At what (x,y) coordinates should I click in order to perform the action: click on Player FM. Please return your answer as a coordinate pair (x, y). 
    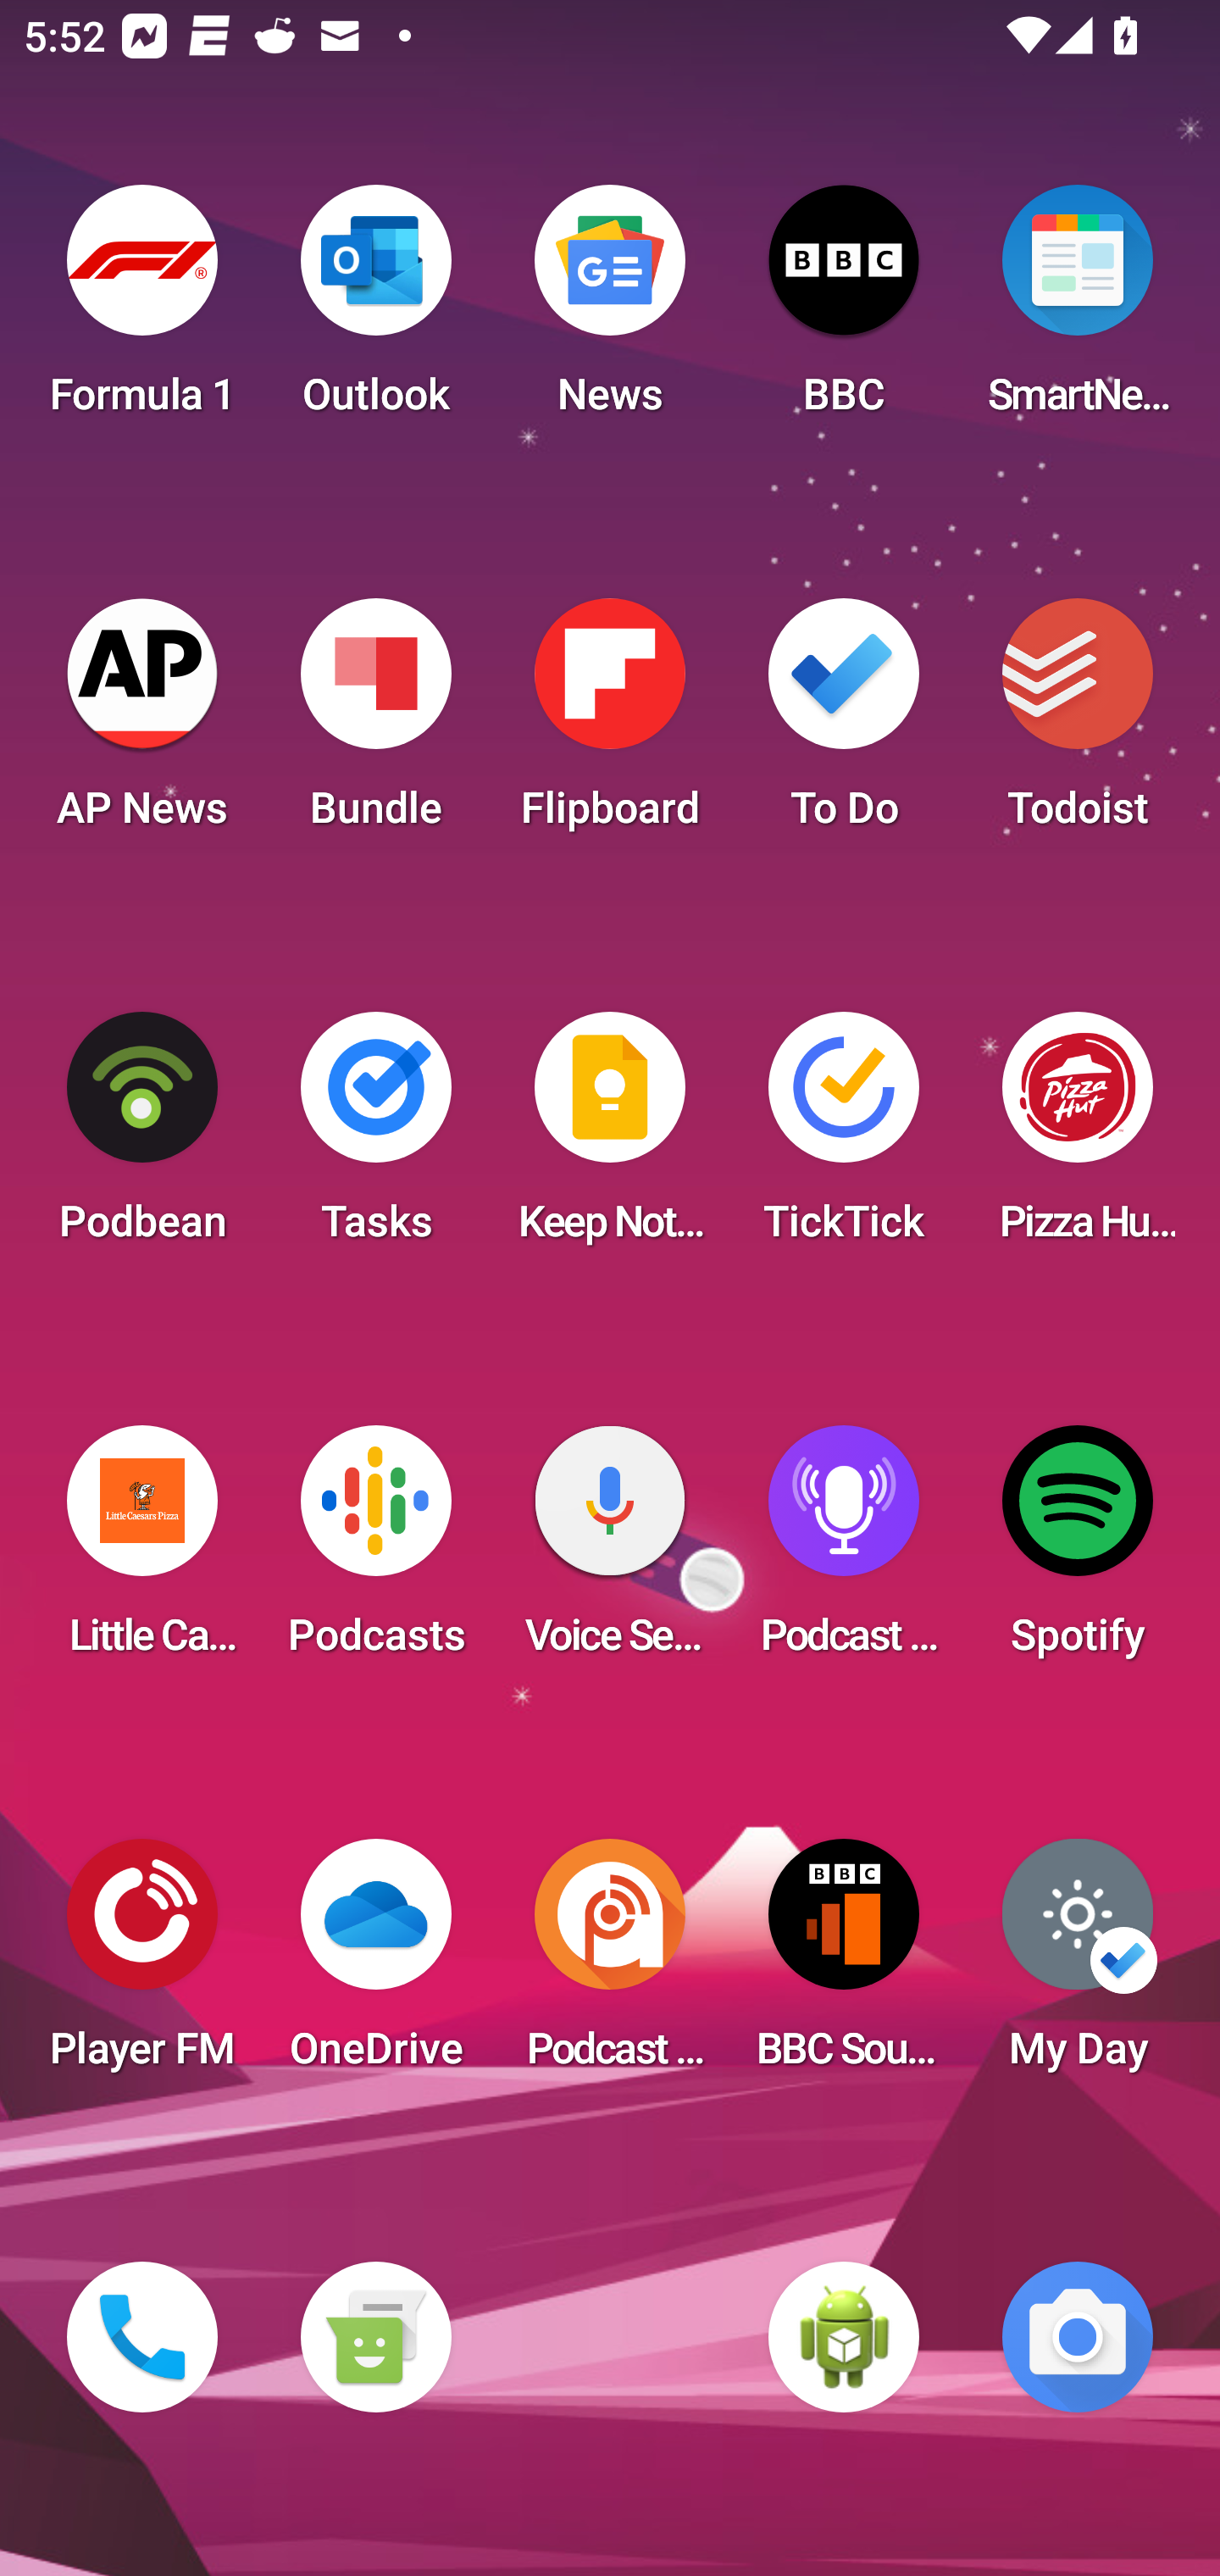
    Looking at the image, I should click on (142, 1964).